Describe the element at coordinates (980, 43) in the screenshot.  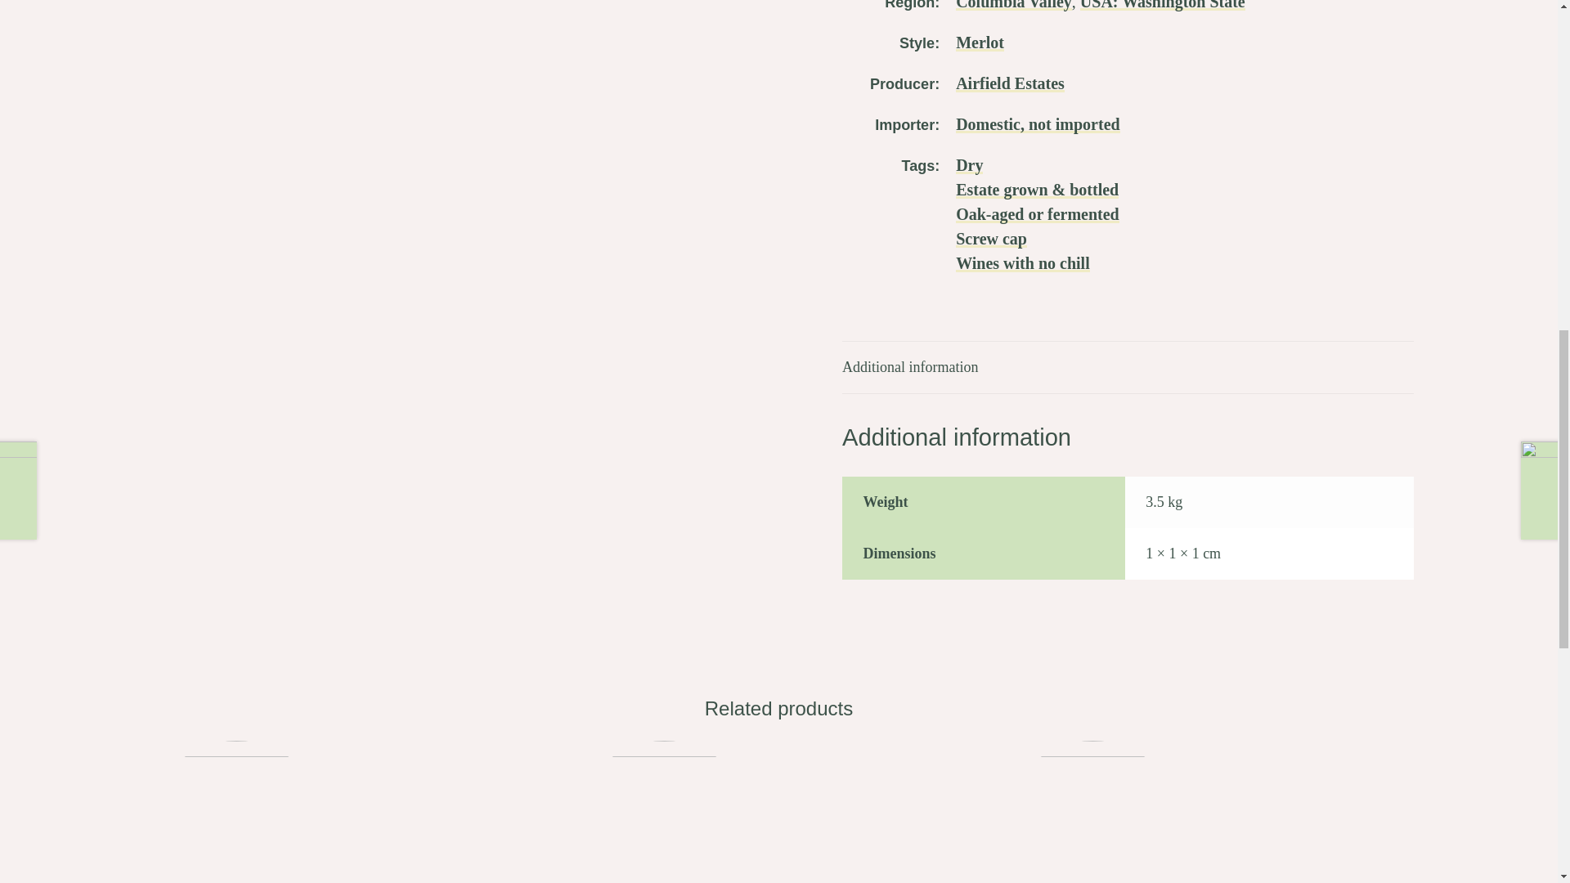
I see `Merlot` at that location.